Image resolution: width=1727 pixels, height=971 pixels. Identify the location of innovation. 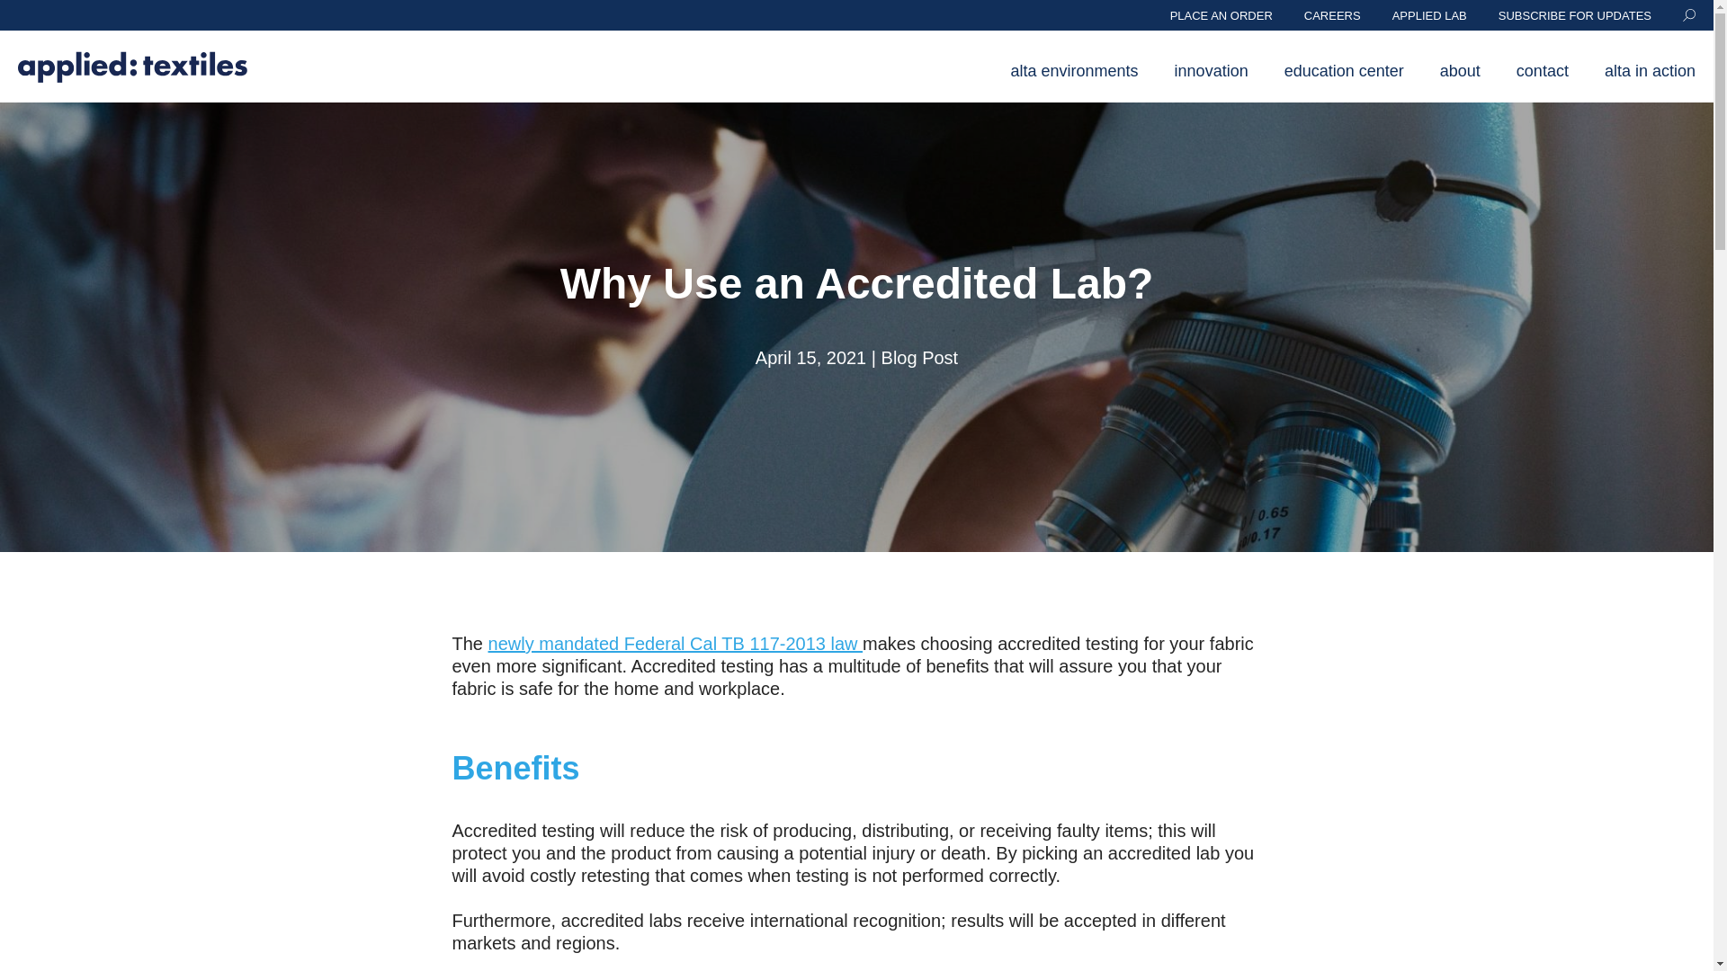
(1211, 85).